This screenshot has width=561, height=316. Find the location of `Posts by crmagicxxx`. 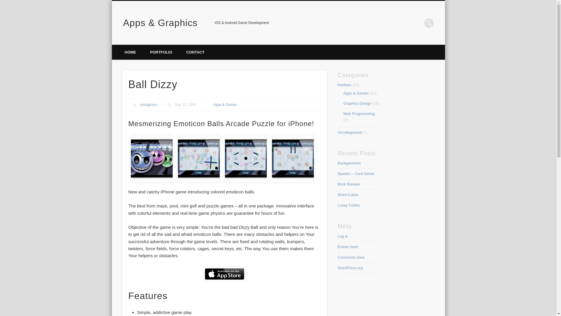

Posts by crmagicxxx is located at coordinates (148, 105).